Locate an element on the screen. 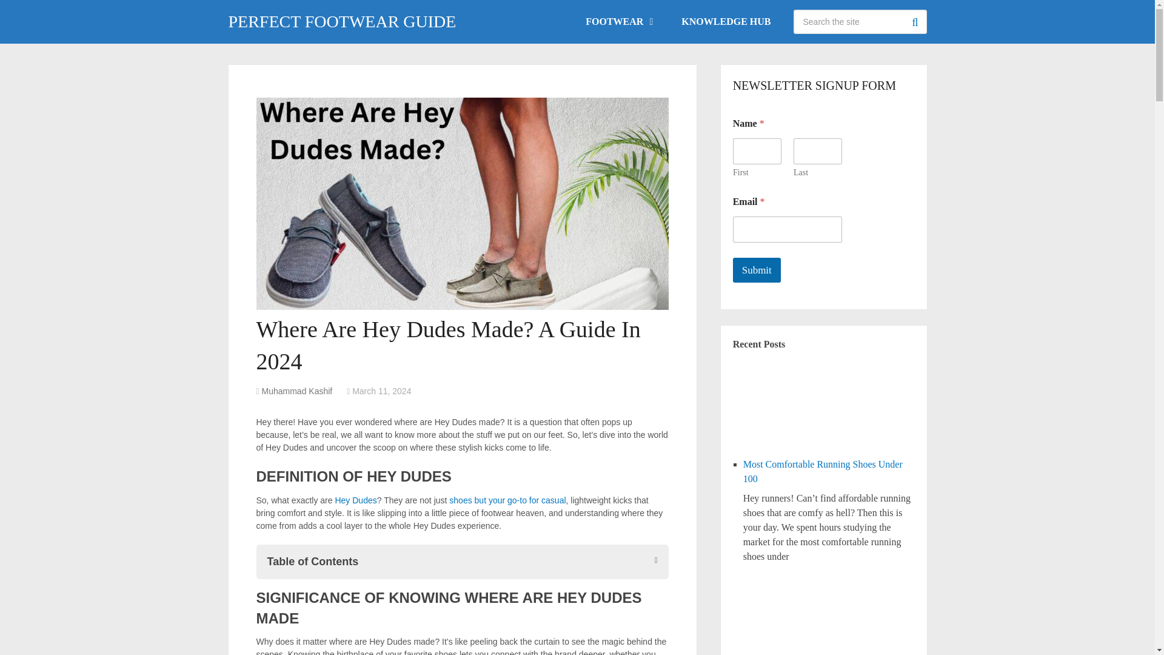 The height and width of the screenshot is (655, 1164). FOOTWEAR is located at coordinates (618, 22).